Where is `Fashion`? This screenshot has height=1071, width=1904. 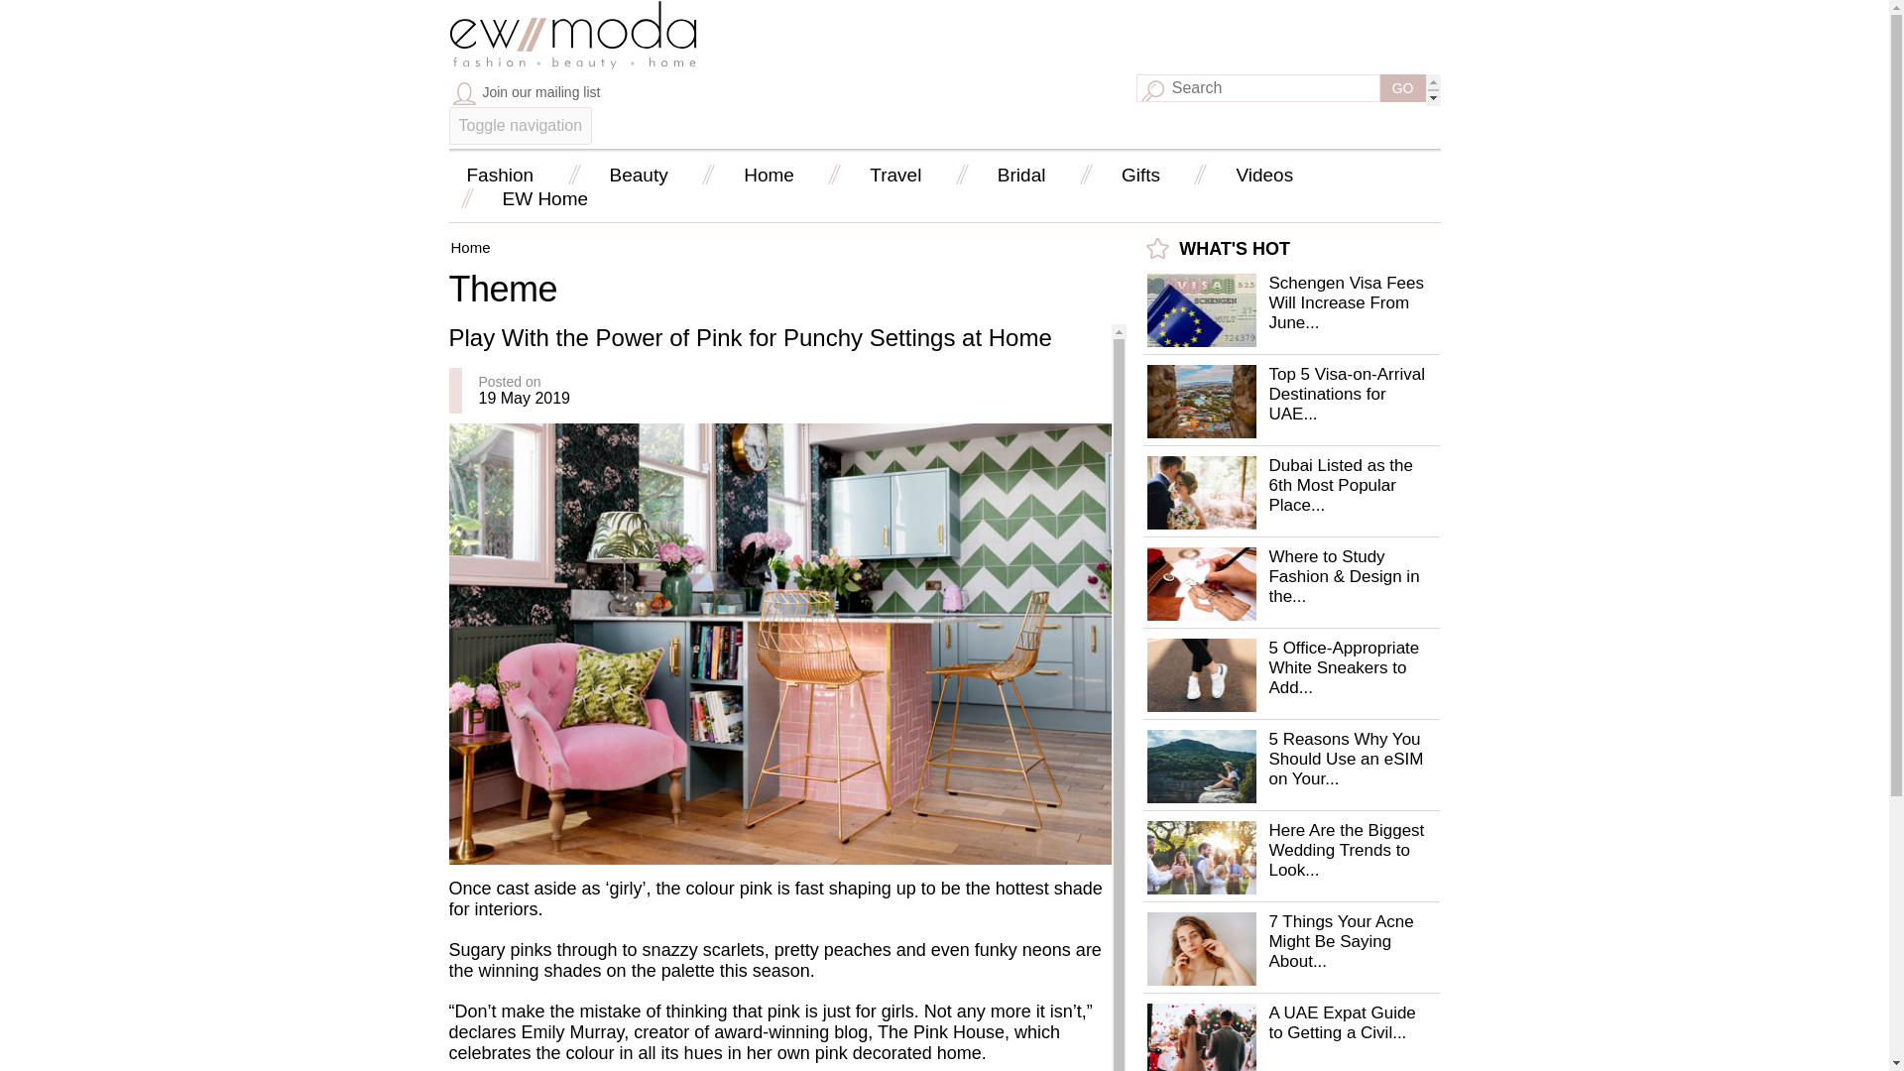 Fashion is located at coordinates (500, 175).